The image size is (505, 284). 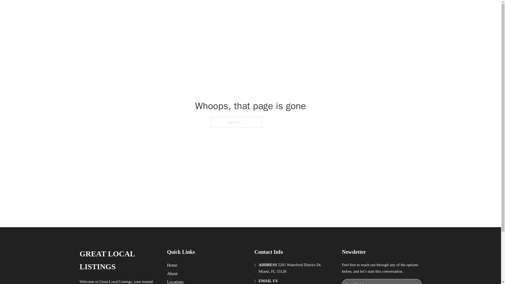 I want to click on GREAT LOCAL LISTINGS, so click(x=148, y=10).